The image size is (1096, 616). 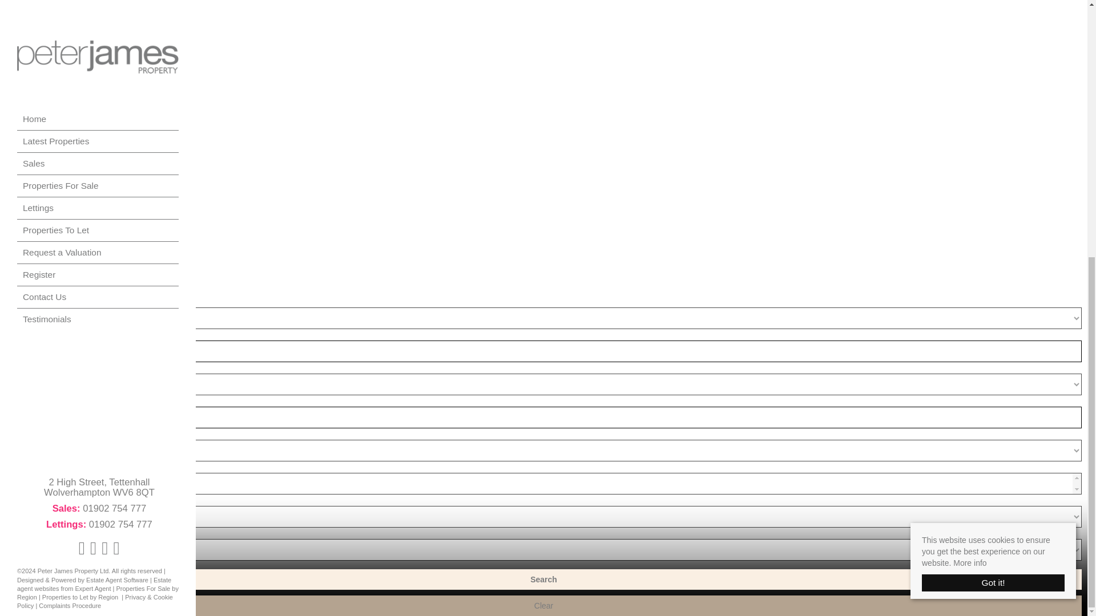 I want to click on Complaints Procedure, so click(x=70, y=169).